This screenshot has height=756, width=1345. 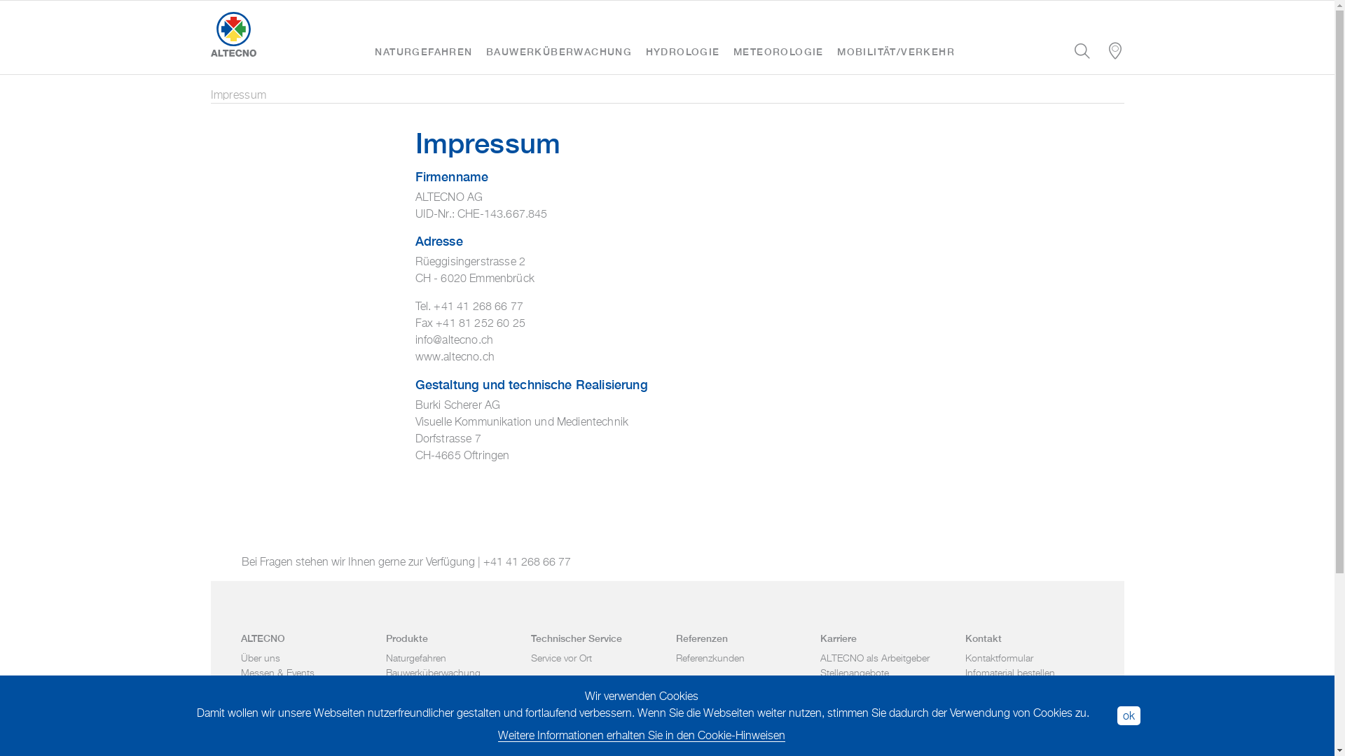 What do you see at coordinates (999, 658) in the screenshot?
I see `Kontaktformular` at bounding box center [999, 658].